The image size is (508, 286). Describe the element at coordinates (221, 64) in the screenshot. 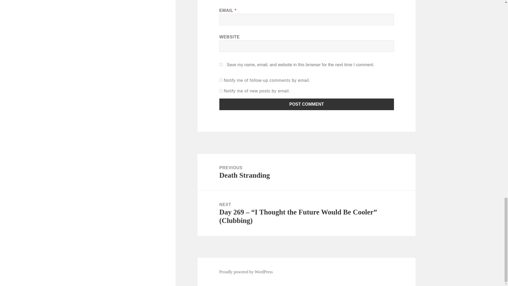

I see `yes` at that location.